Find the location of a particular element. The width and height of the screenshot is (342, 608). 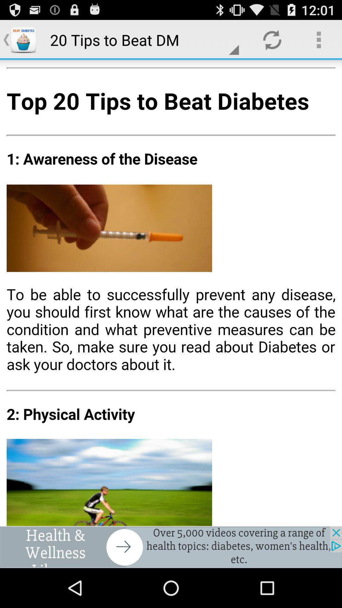

open the advertisement is located at coordinates (171, 547).